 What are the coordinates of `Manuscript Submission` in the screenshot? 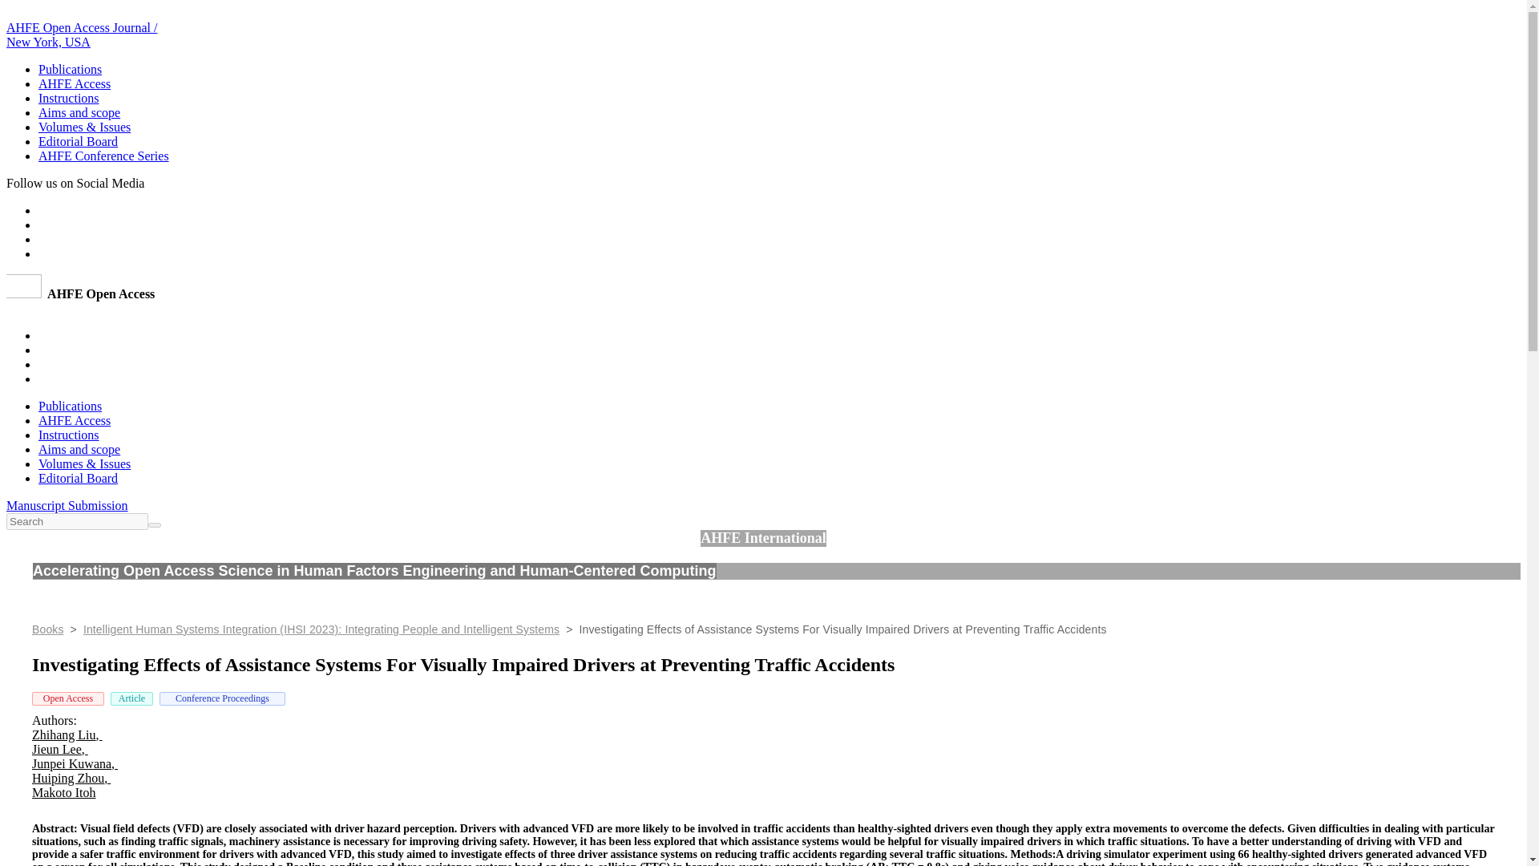 It's located at (67, 505).